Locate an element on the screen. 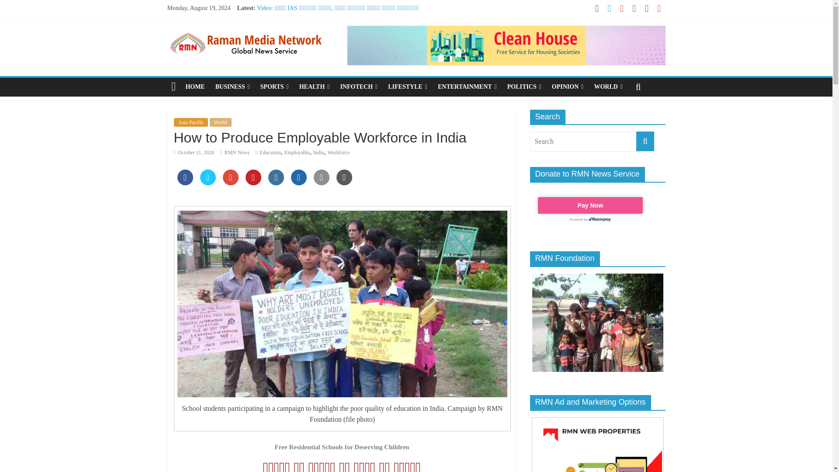 This screenshot has height=472, width=839. SPORTS is located at coordinates (274, 87).